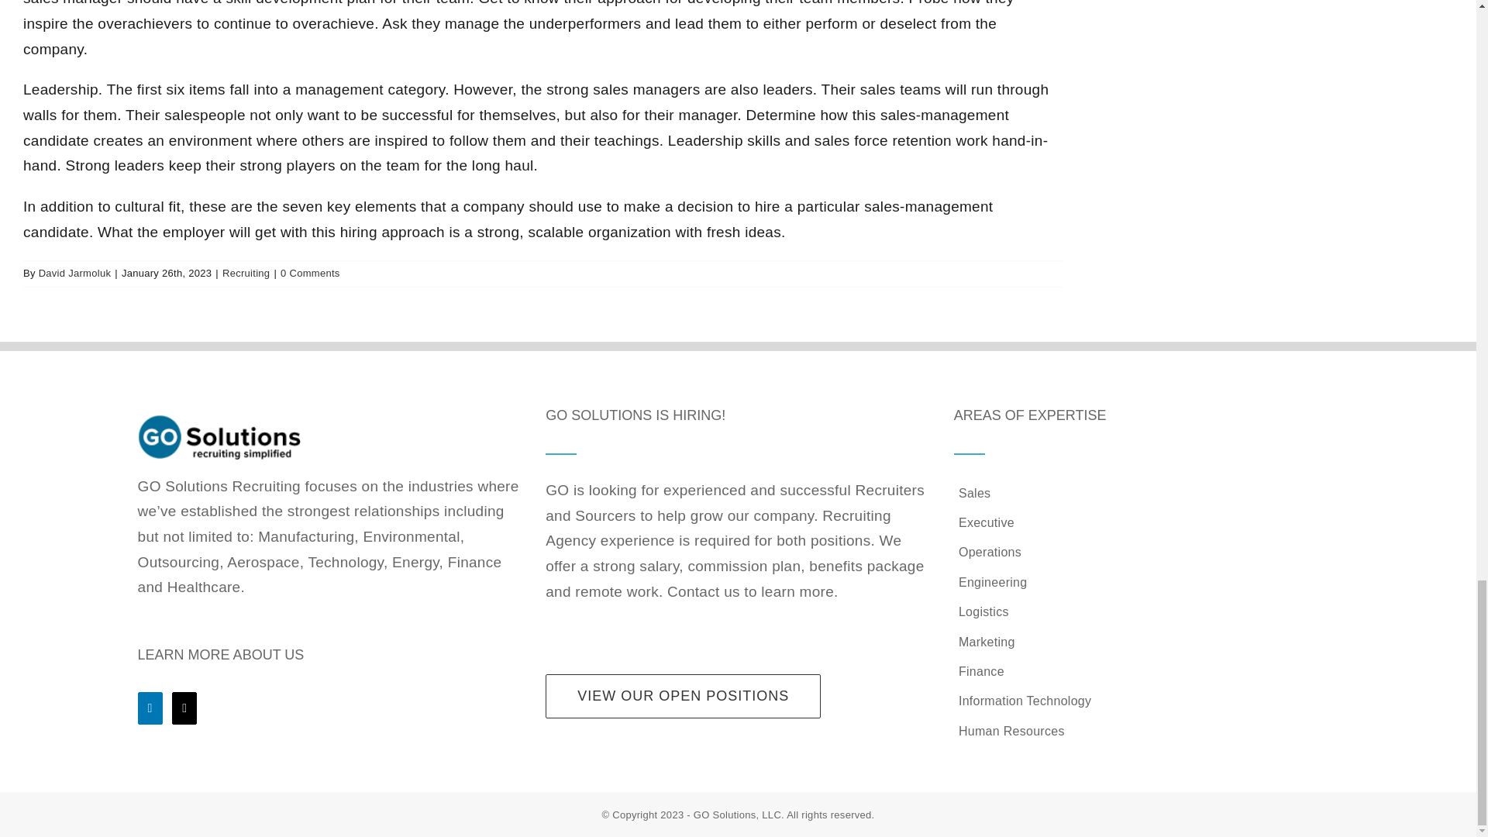  I want to click on 0 Comments, so click(310, 273).